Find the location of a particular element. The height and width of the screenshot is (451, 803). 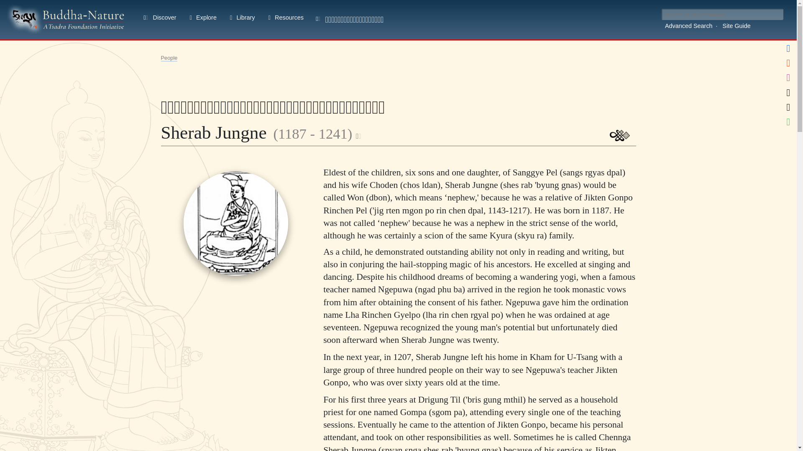

Site Guide is located at coordinates (737, 26).